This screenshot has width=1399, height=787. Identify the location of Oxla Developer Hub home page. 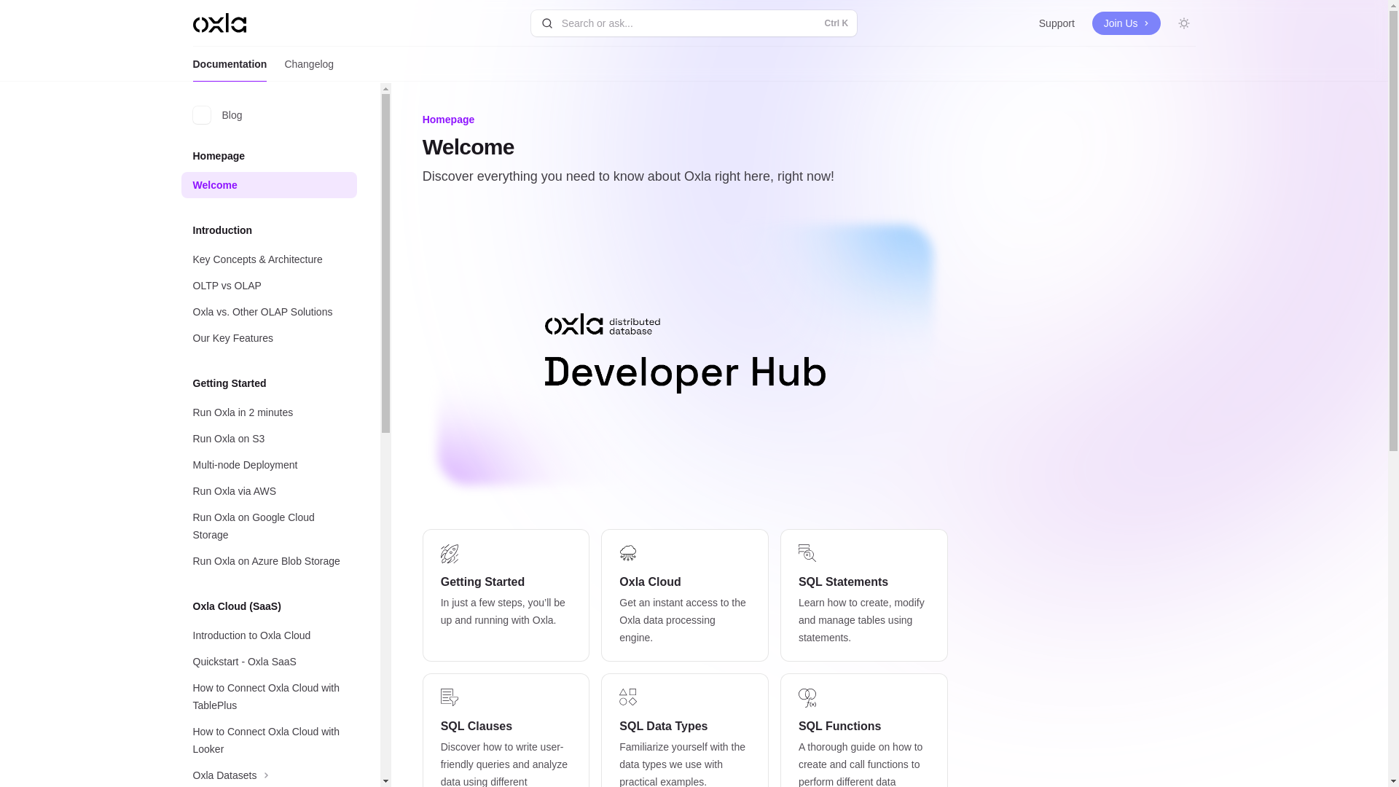
(219, 23).